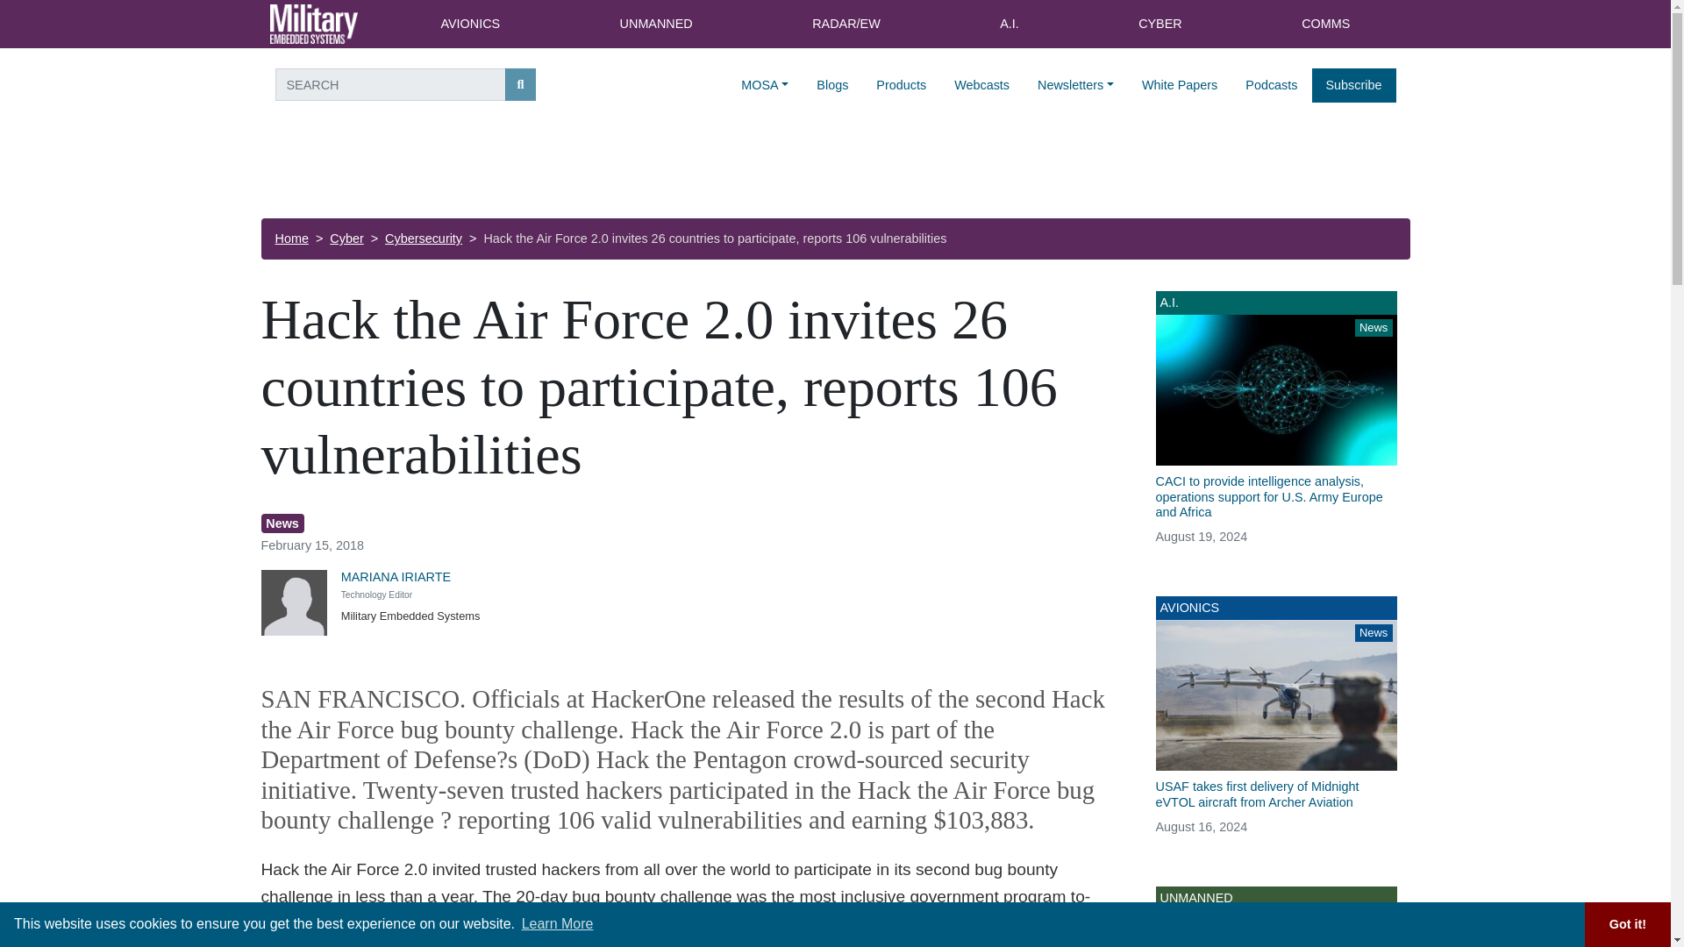  Describe the element at coordinates (1009, 25) in the screenshot. I see `A.I.` at that location.